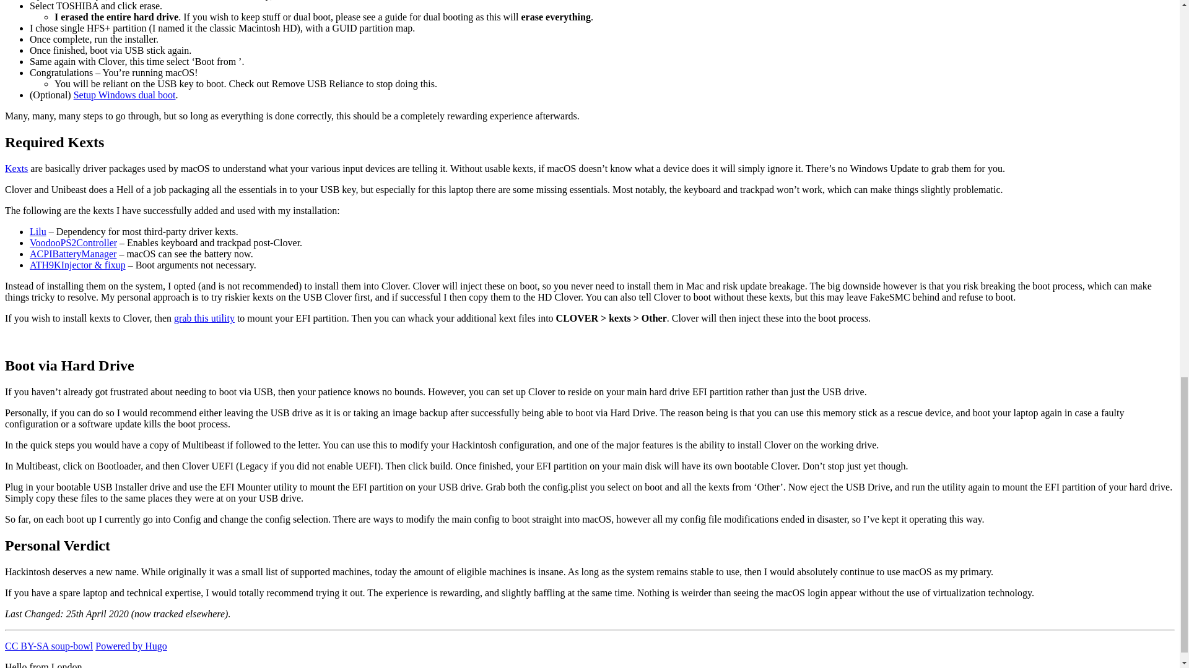  Describe the element at coordinates (204, 318) in the screenshot. I see `grab this utility` at that location.